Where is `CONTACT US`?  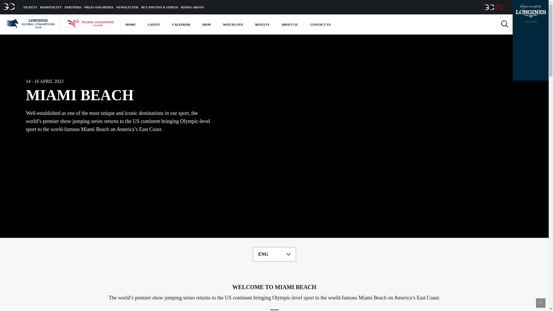
CONTACT US is located at coordinates (320, 24).